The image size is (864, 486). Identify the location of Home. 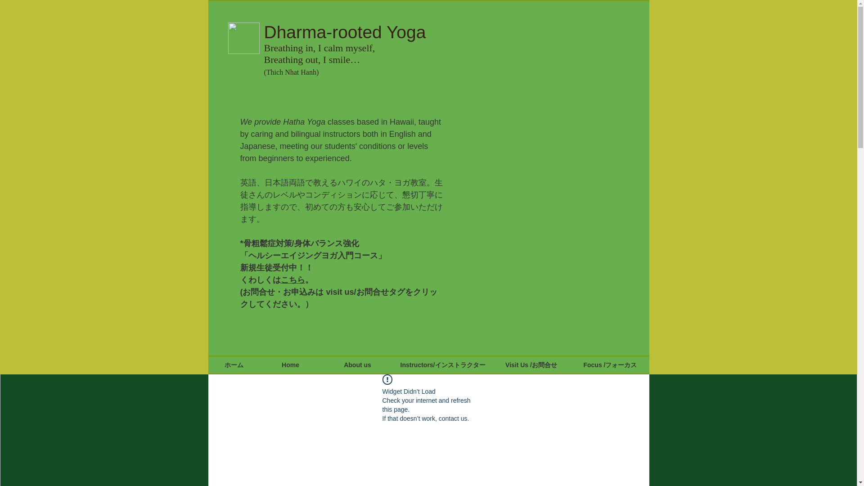
(290, 364).